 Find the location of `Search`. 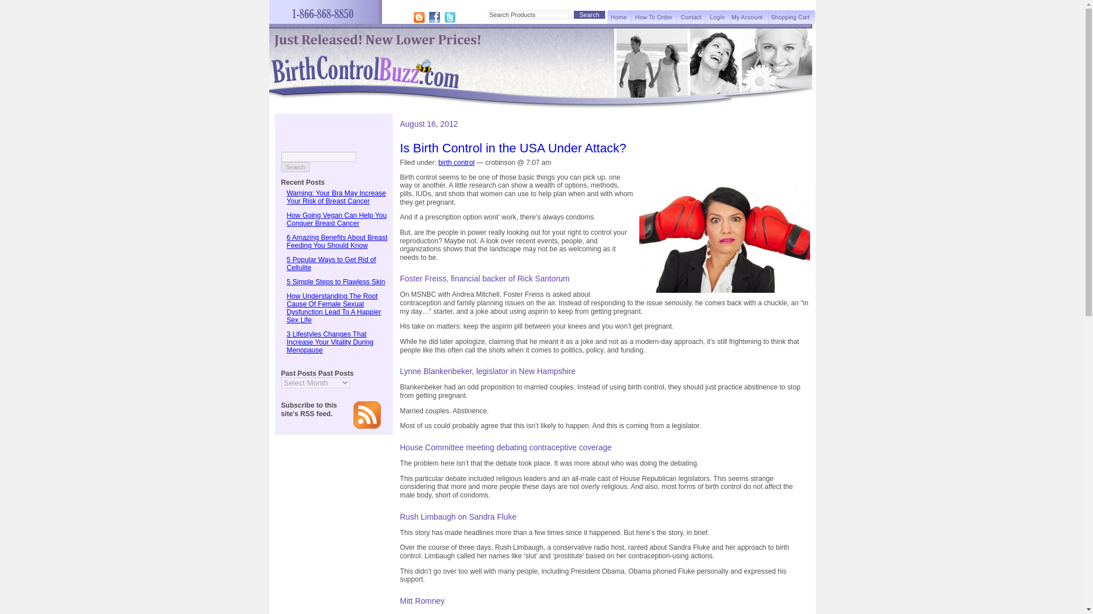

Search is located at coordinates (295, 167).